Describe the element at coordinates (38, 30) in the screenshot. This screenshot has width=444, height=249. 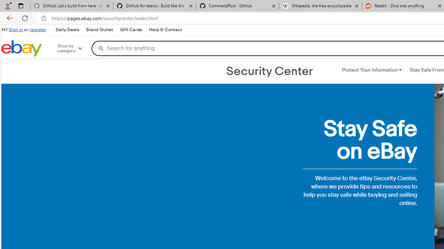
I see `register` at that location.